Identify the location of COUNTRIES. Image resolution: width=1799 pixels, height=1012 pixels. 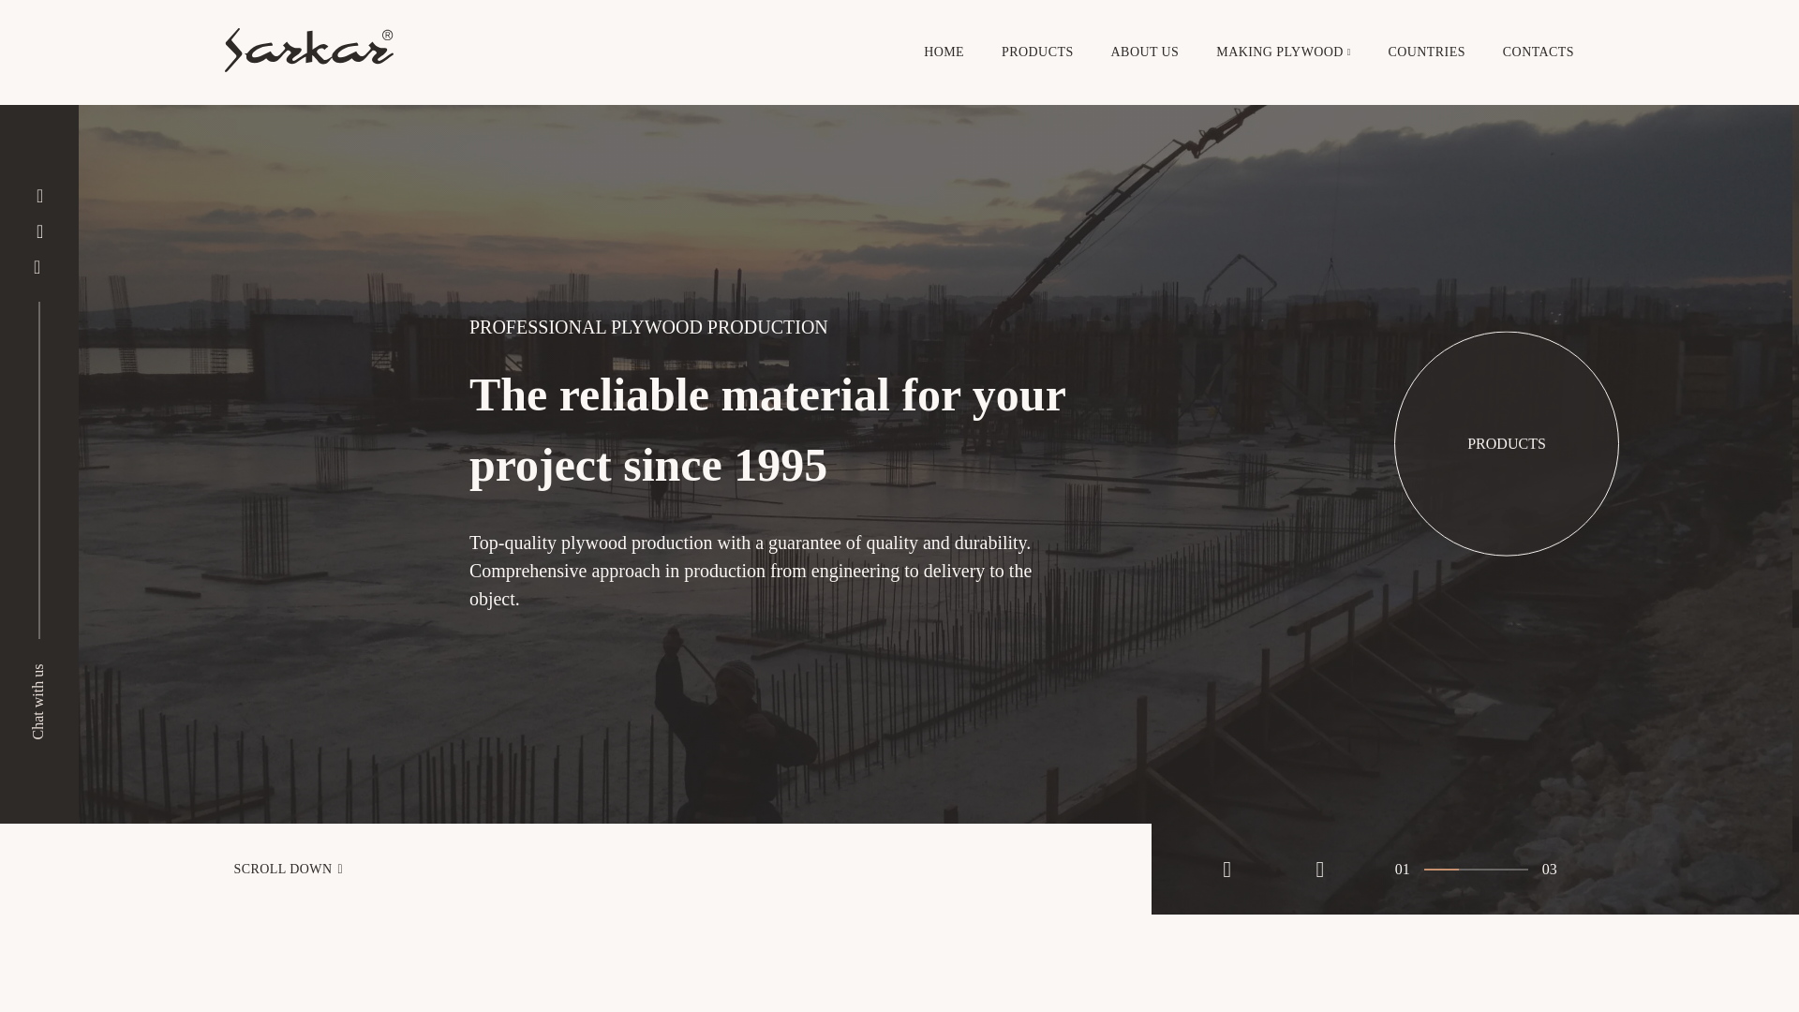
(1427, 52).